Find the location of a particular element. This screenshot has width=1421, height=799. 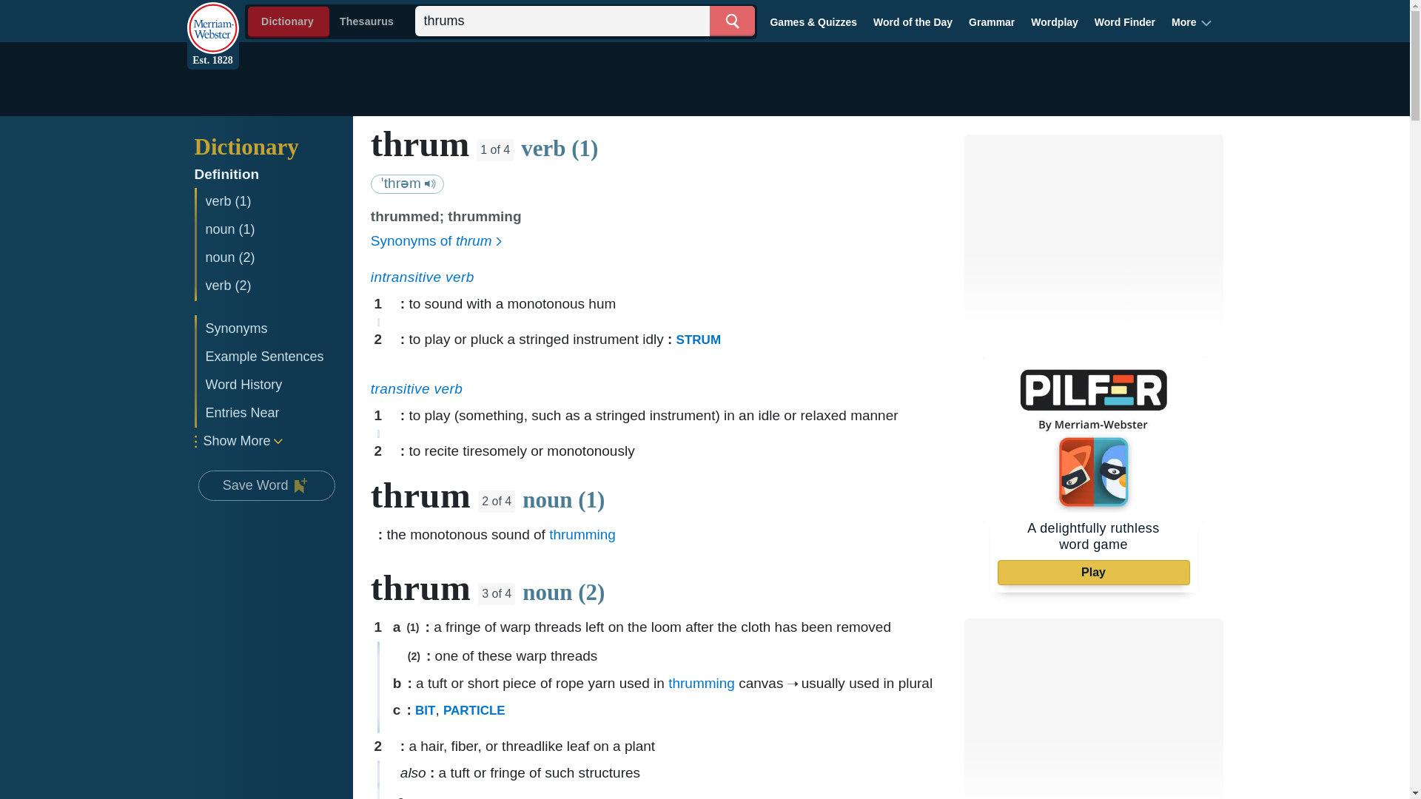

Wordplay is located at coordinates (1055, 21).